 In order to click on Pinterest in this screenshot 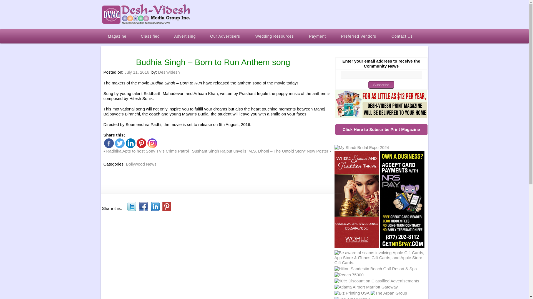, I will do `click(167, 207)`.